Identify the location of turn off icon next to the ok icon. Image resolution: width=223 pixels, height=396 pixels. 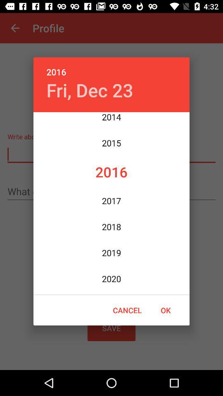
(127, 310).